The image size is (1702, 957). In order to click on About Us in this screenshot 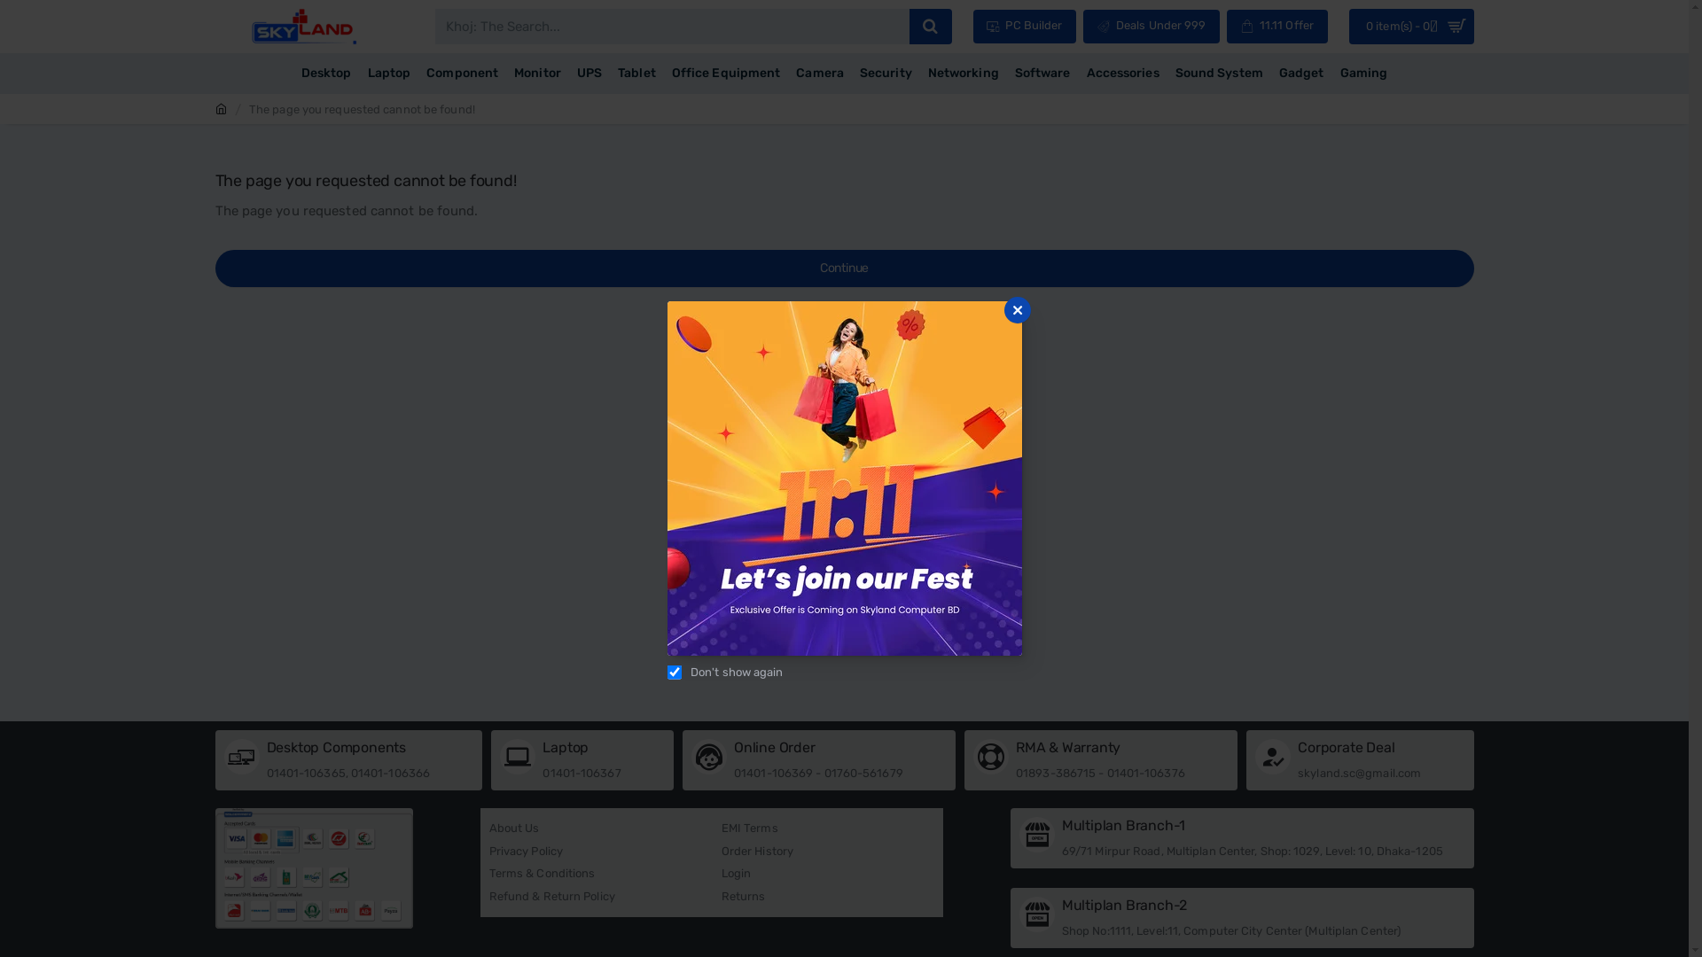, I will do `click(514, 829)`.